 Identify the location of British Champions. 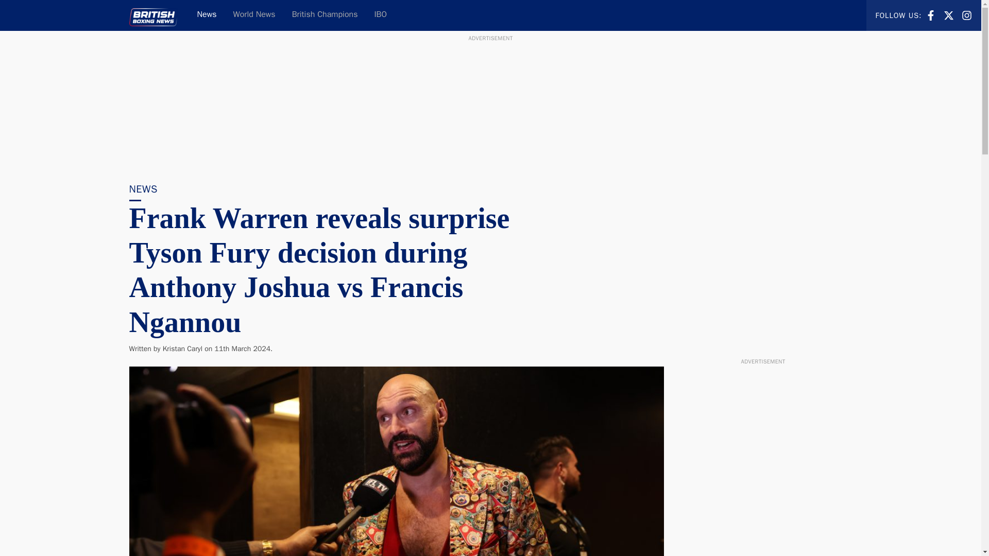
(380, 15).